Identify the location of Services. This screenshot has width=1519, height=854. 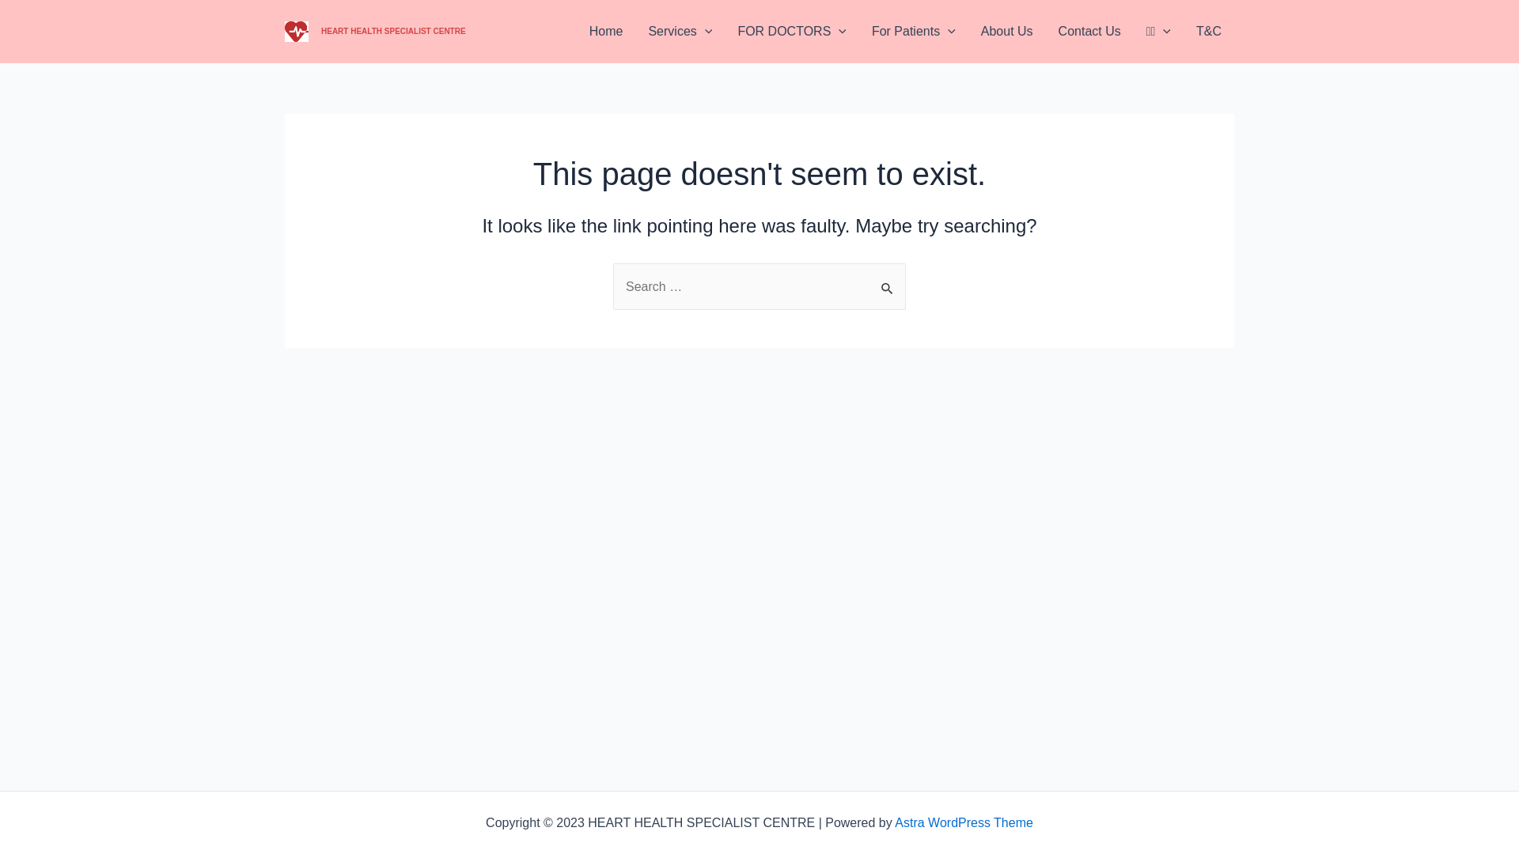
(680, 32).